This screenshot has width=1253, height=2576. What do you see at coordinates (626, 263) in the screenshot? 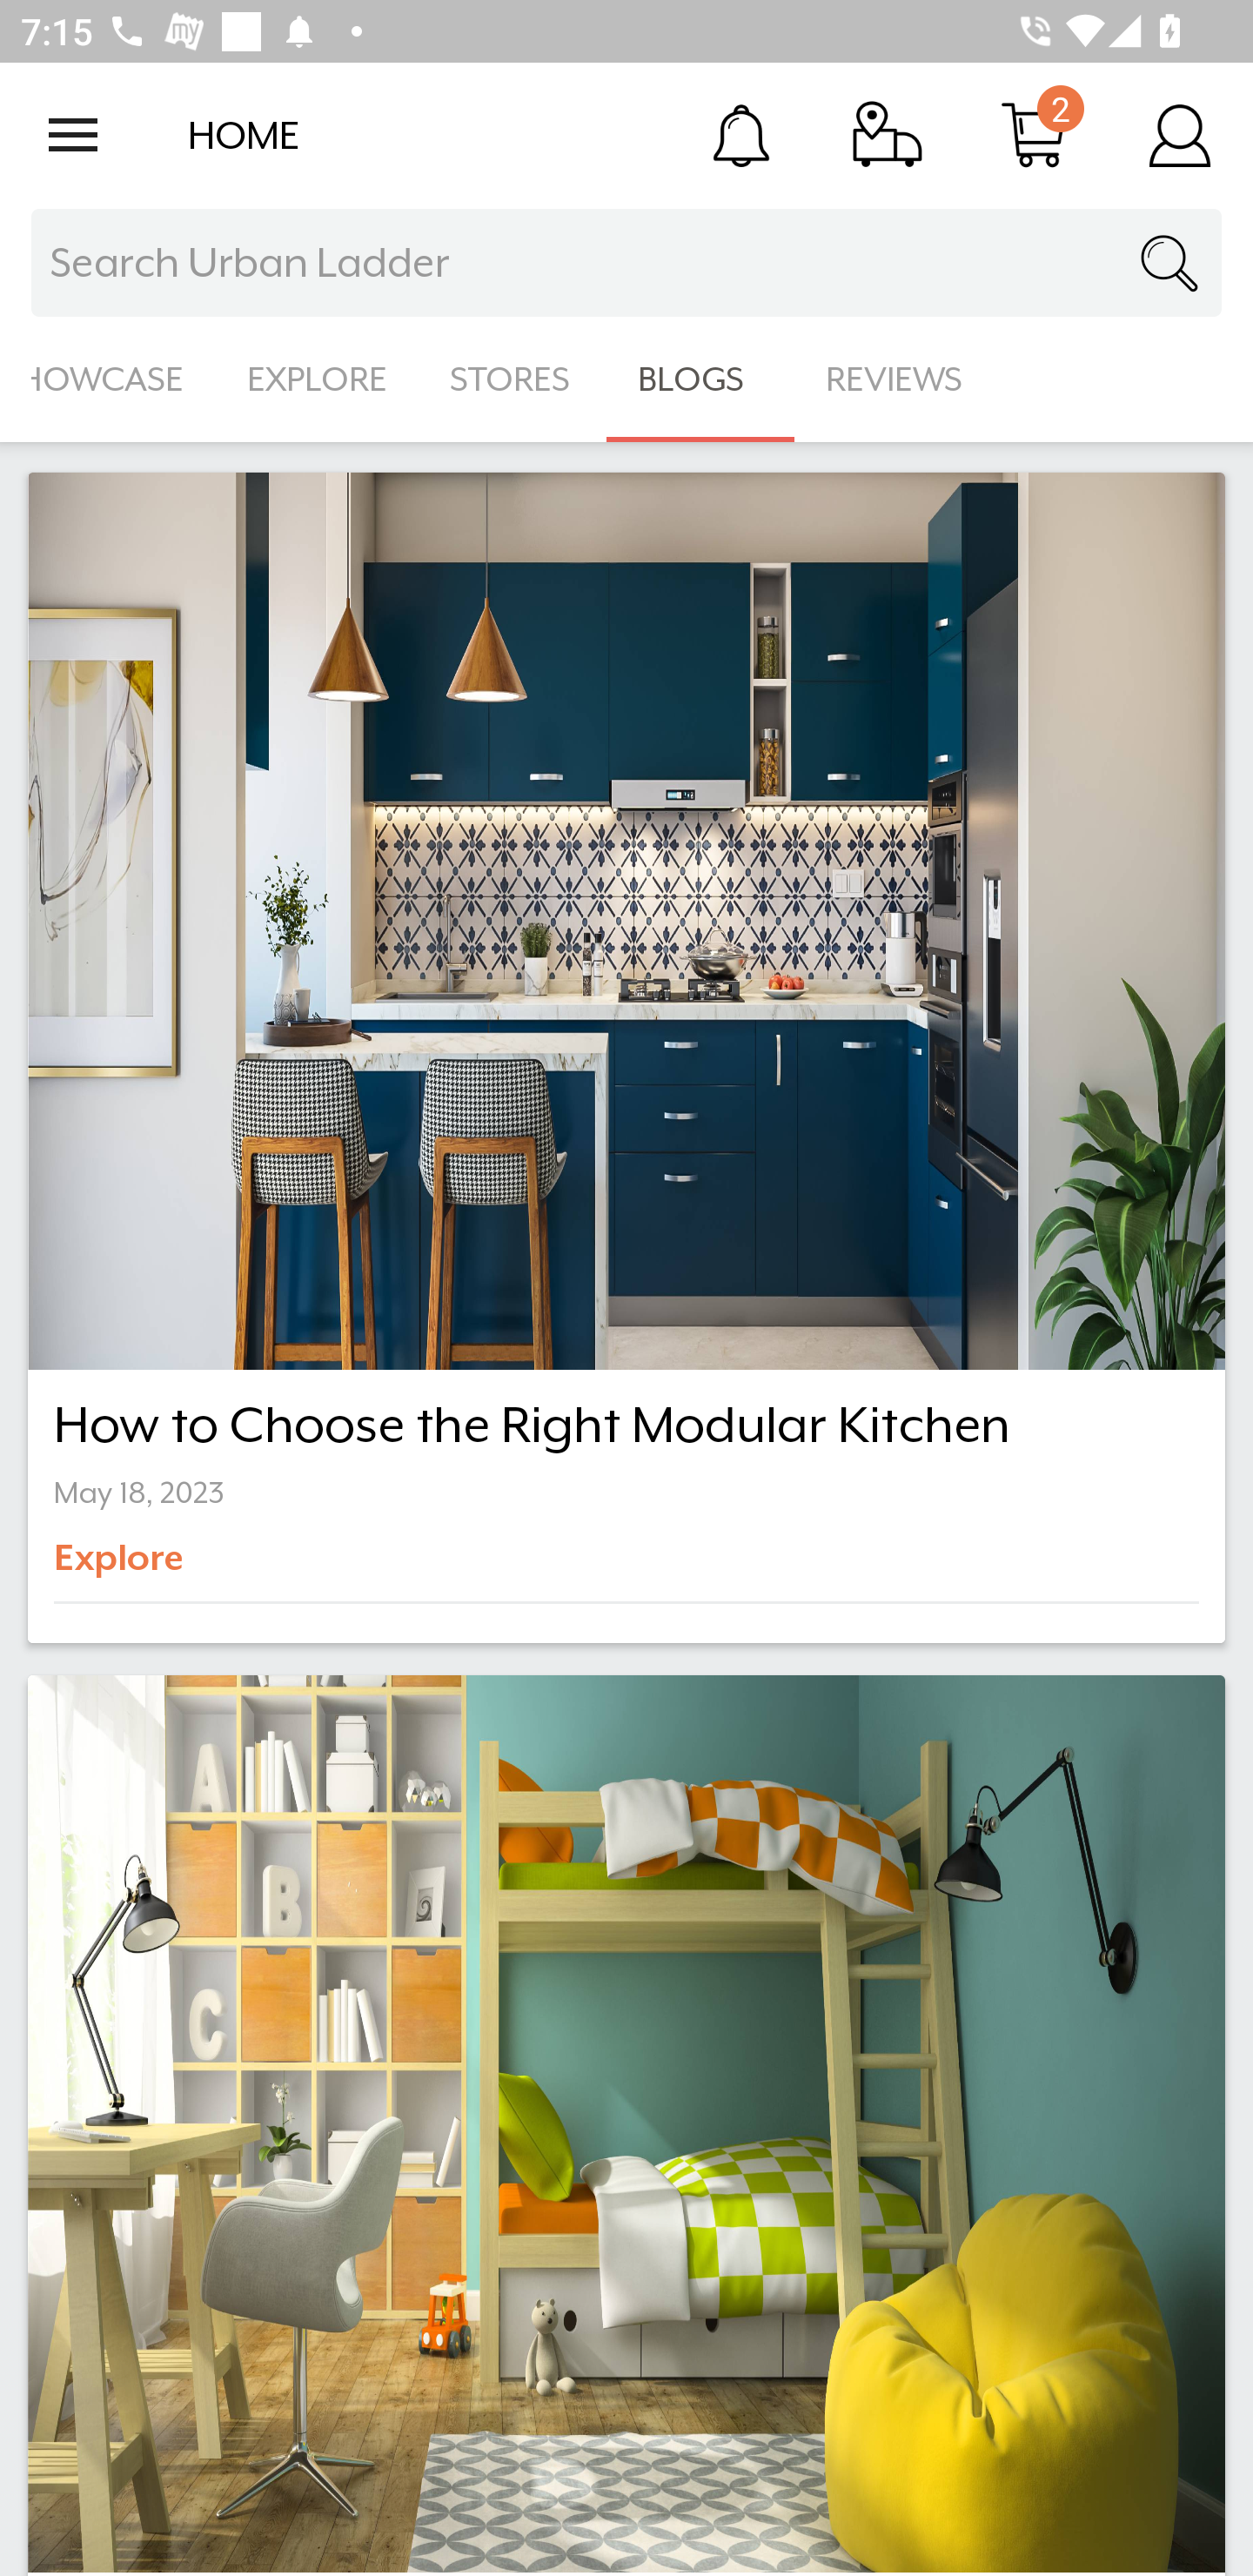
I see `Search Urban Ladder ` at bounding box center [626, 263].